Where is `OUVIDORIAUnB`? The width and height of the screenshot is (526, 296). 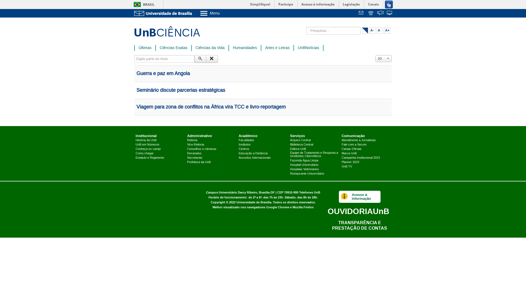 OUVIDORIAUnB is located at coordinates (358, 211).